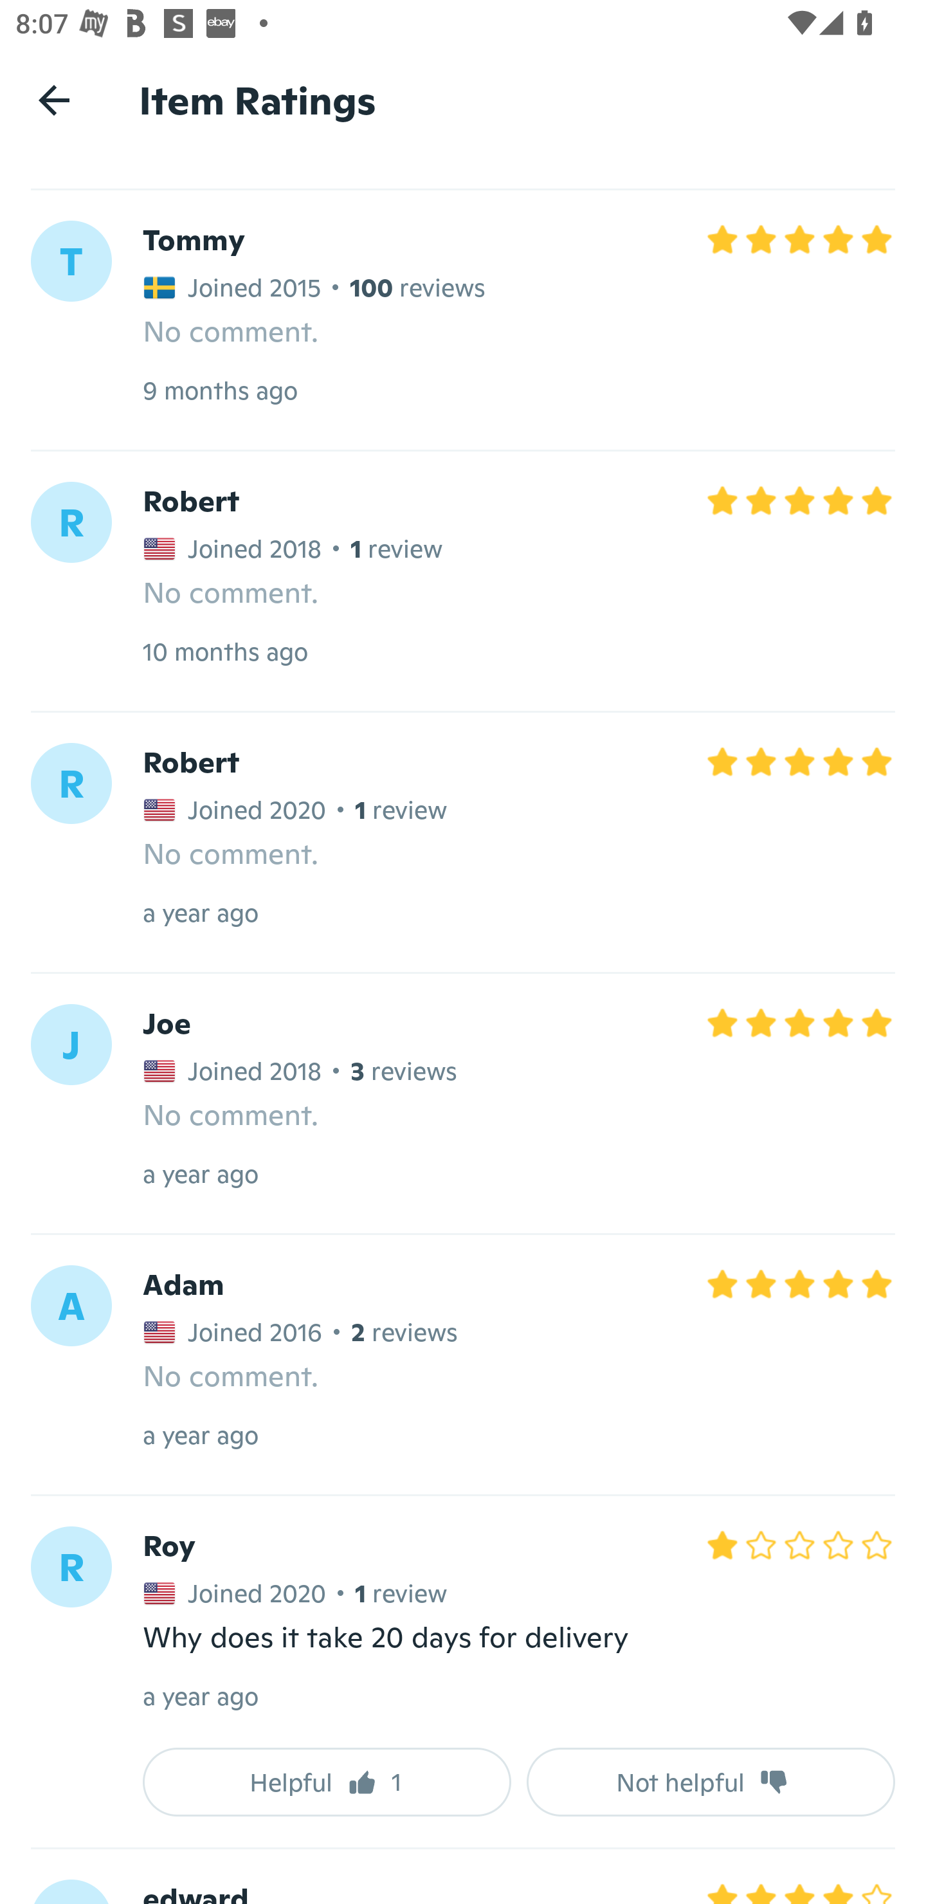 The image size is (926, 1904). What do you see at coordinates (71, 1567) in the screenshot?
I see `R` at bounding box center [71, 1567].